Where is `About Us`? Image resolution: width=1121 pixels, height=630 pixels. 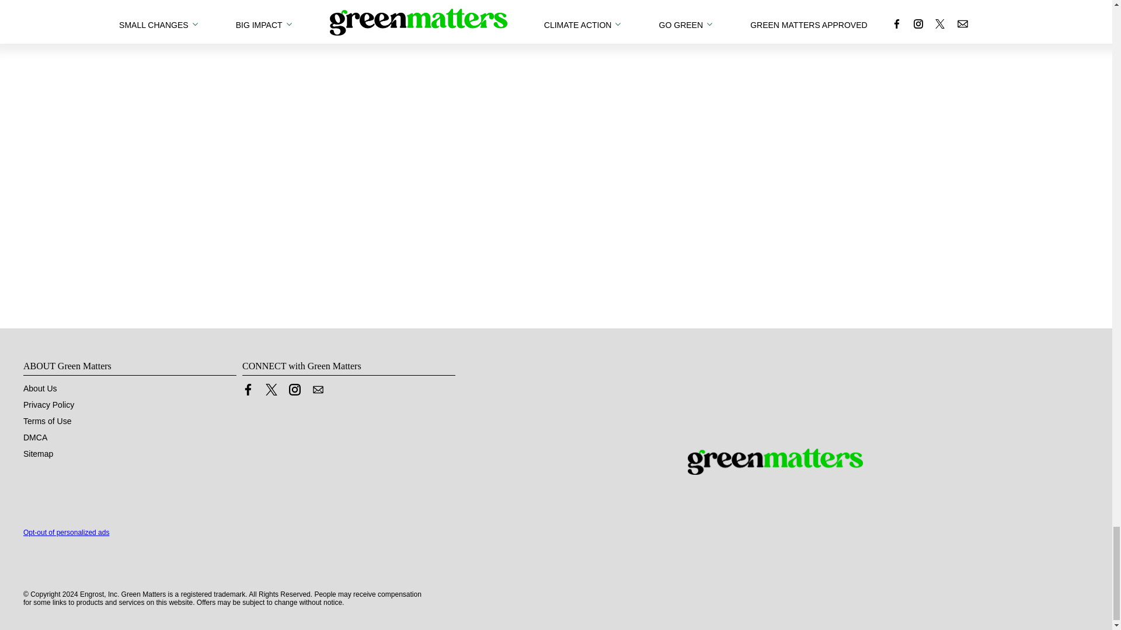 About Us is located at coordinates (40, 388).